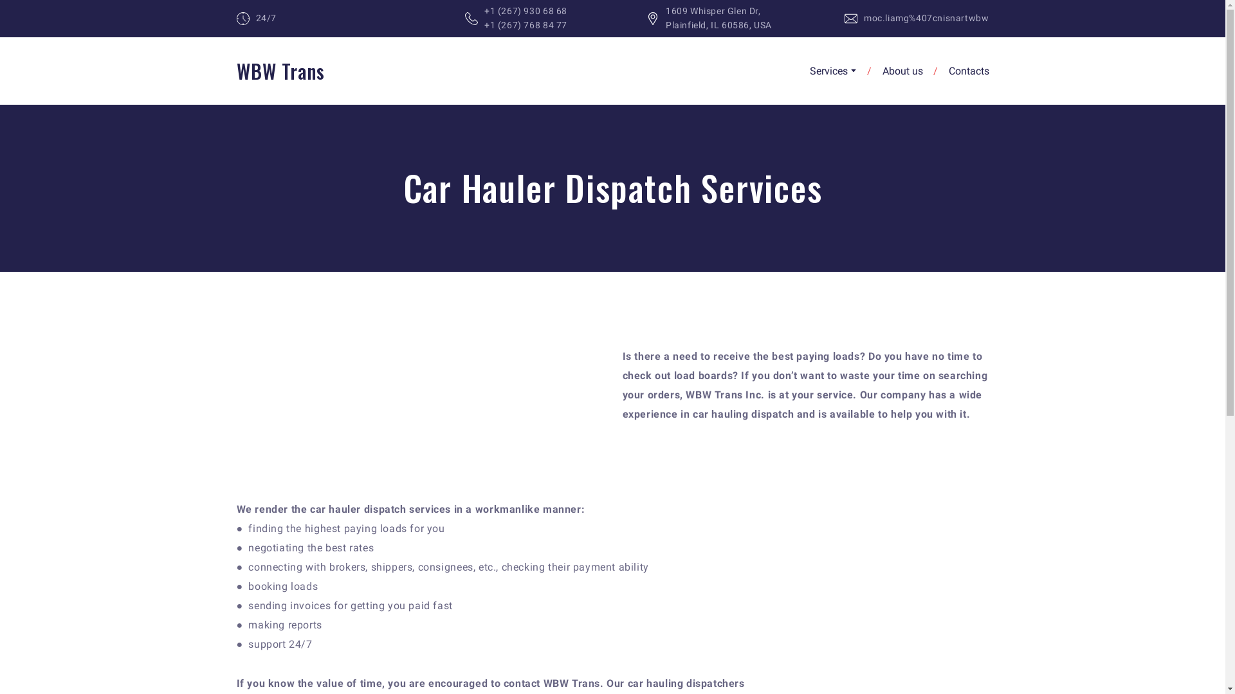 The image size is (1235, 694). Describe the element at coordinates (902, 71) in the screenshot. I see `About us` at that location.